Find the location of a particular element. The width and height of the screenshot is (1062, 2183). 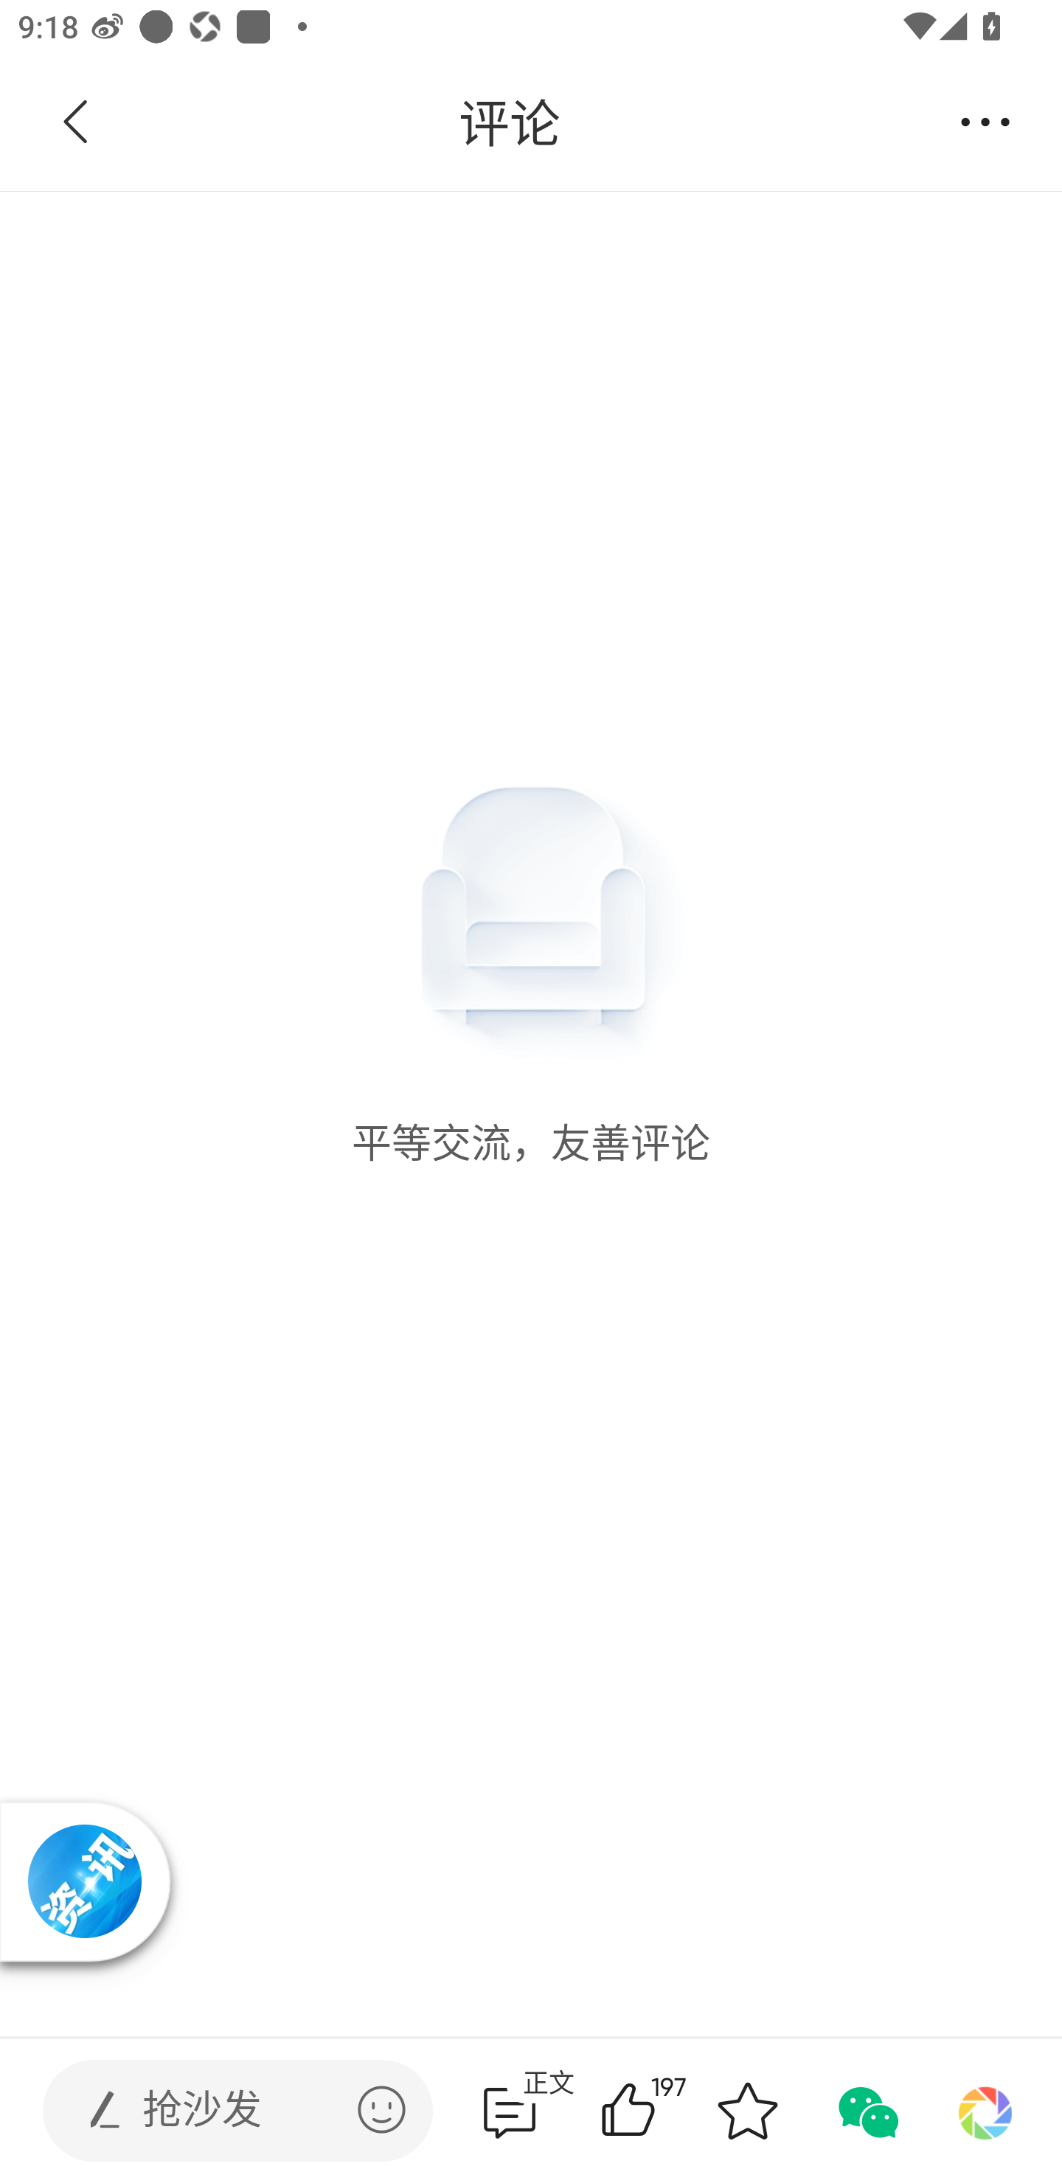

分享  is located at coordinates (985, 122).